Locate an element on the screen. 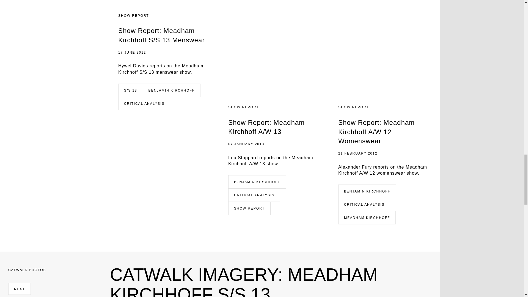  CRITICAL ANALYSIS is located at coordinates (254, 195).